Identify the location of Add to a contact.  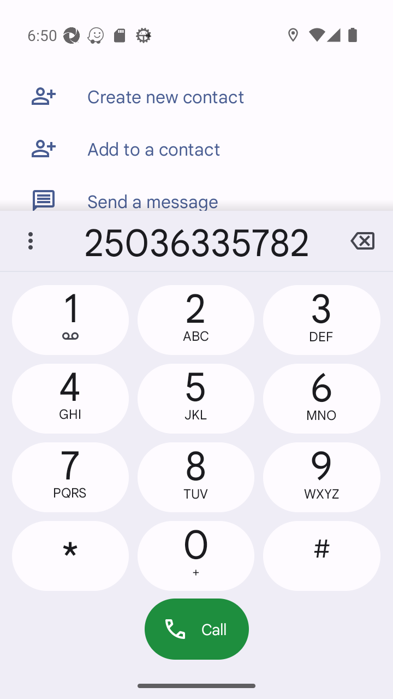
(196, 149).